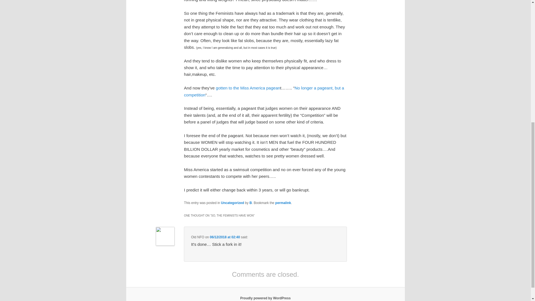  I want to click on Permalink to SO, the feminists have won, so click(283, 203).